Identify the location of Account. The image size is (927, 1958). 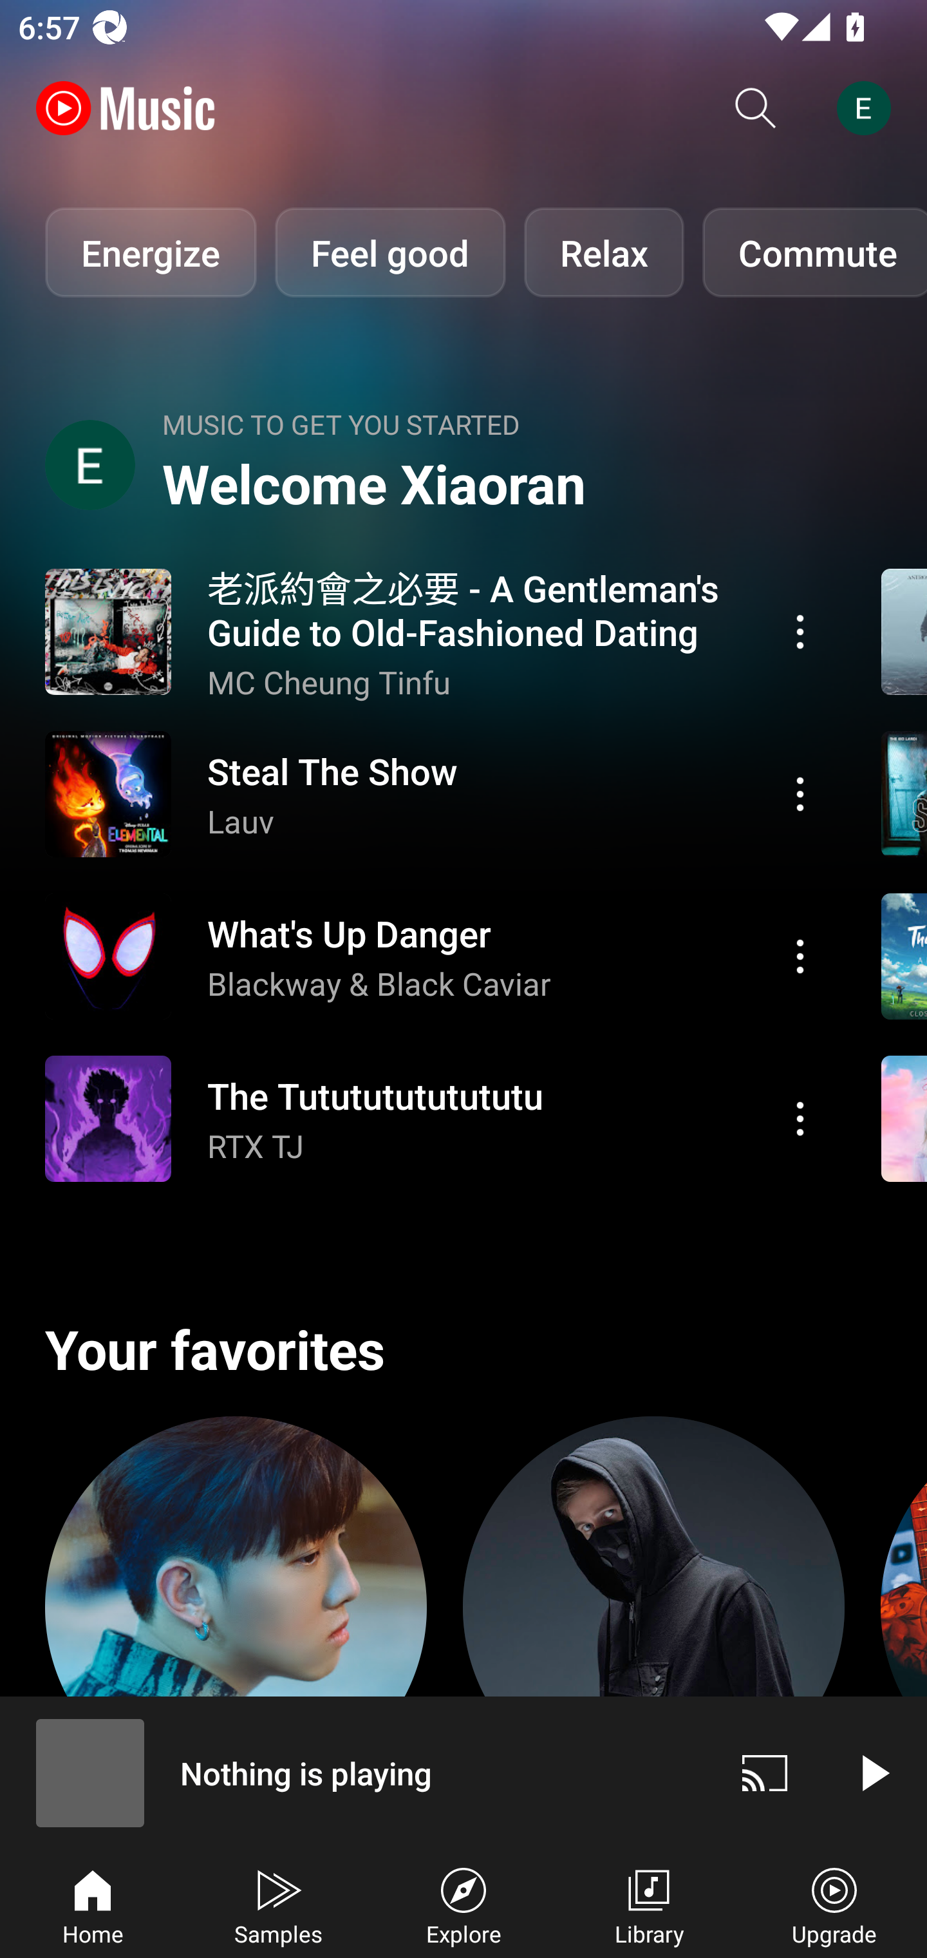
(868, 108).